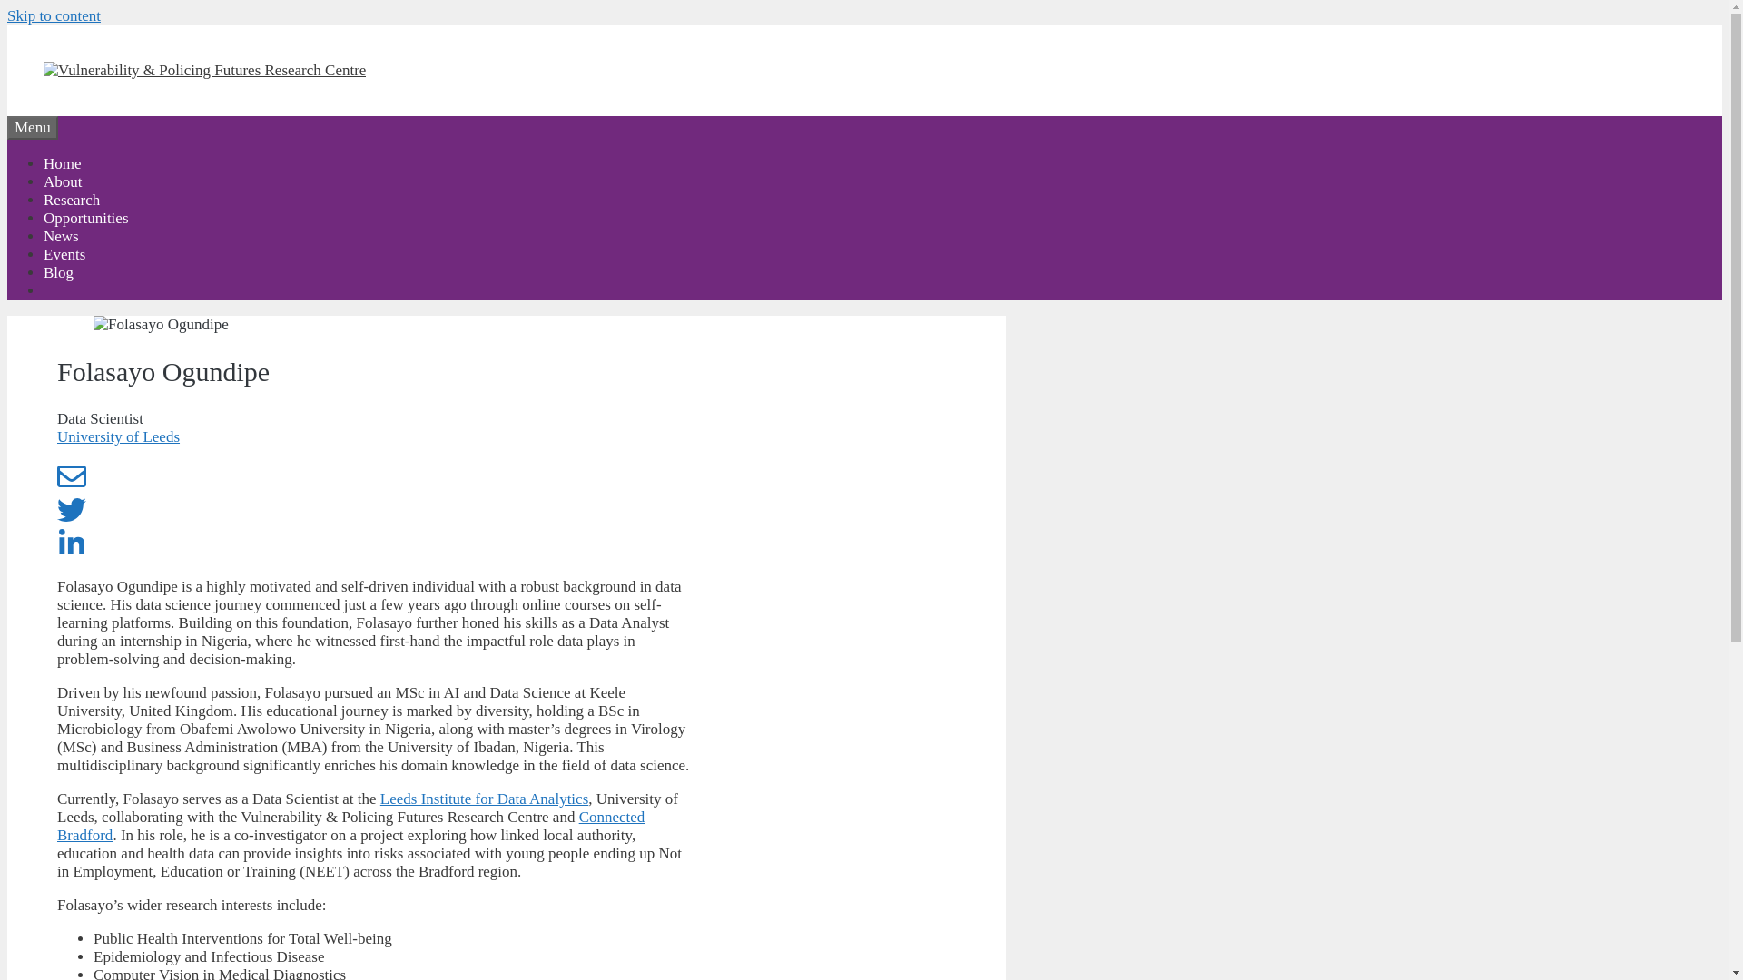 The width and height of the screenshot is (1743, 980). Describe the element at coordinates (58, 272) in the screenshot. I see `Blog` at that location.